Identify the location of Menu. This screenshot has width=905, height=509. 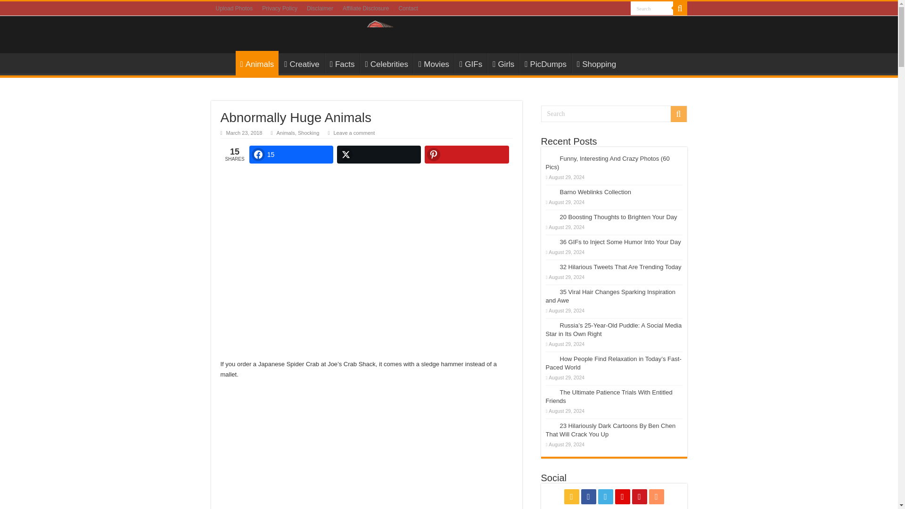
(223, 63).